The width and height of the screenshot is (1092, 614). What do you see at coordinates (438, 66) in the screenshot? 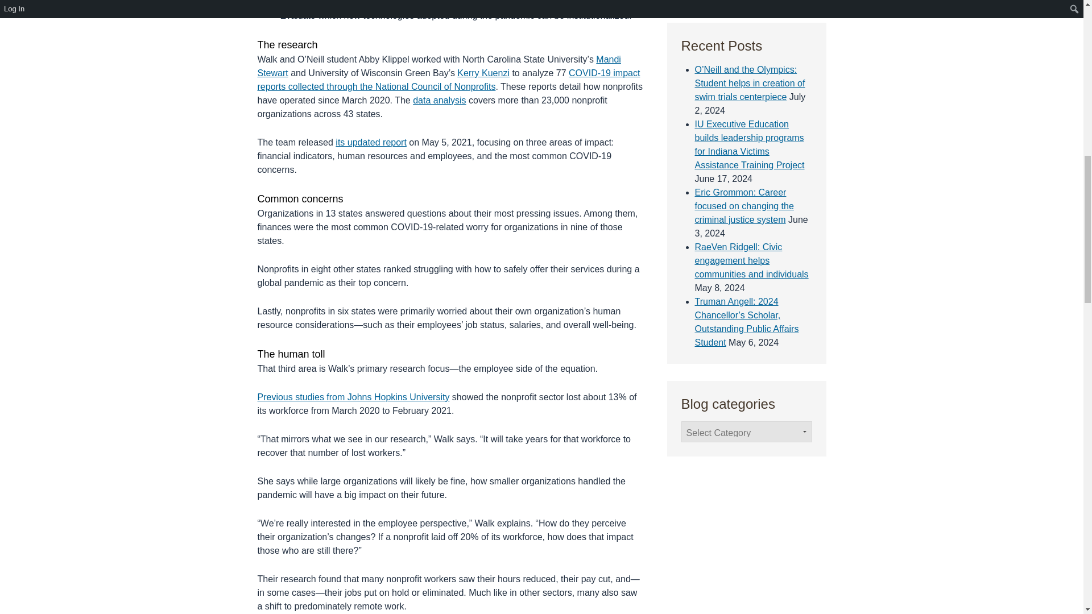
I see `Mandi Stewart` at bounding box center [438, 66].